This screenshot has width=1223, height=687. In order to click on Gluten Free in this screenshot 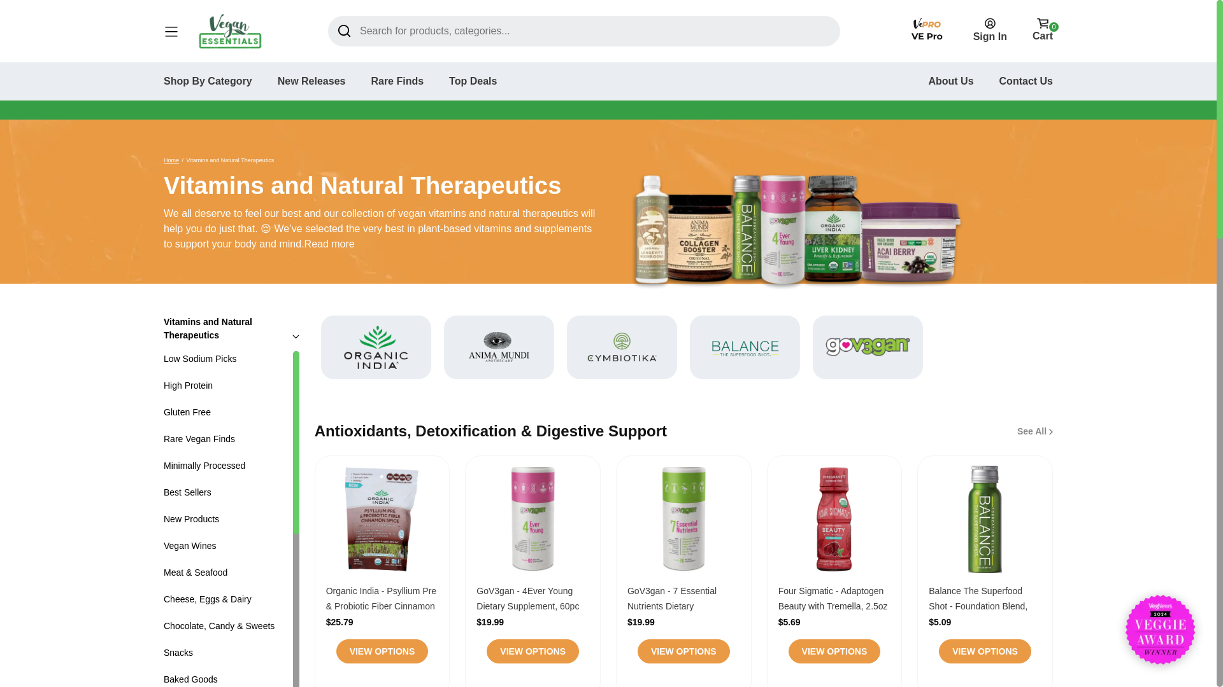, I will do `click(187, 412)`.